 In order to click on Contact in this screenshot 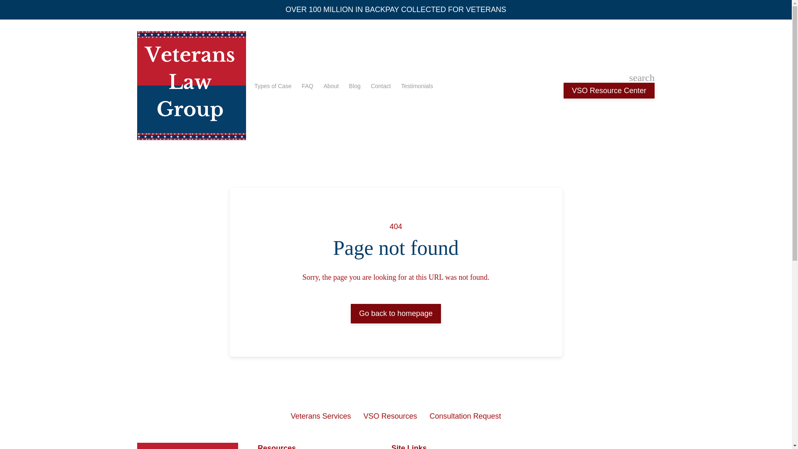, I will do `click(381, 86)`.